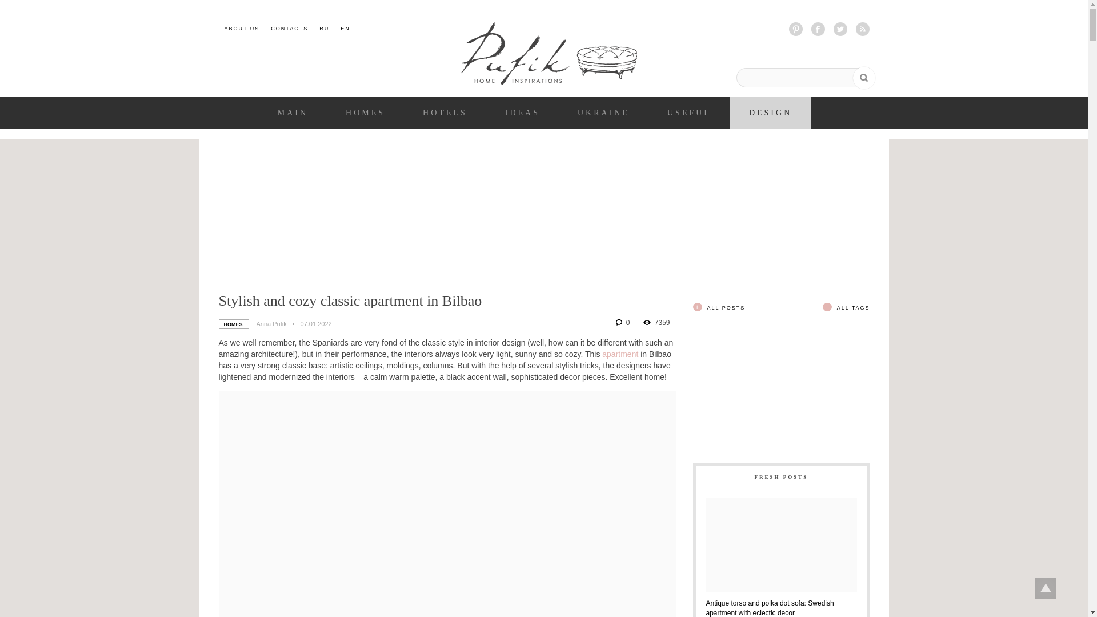 The width and height of the screenshot is (1097, 617). Describe the element at coordinates (603, 113) in the screenshot. I see `UKRAINE` at that location.